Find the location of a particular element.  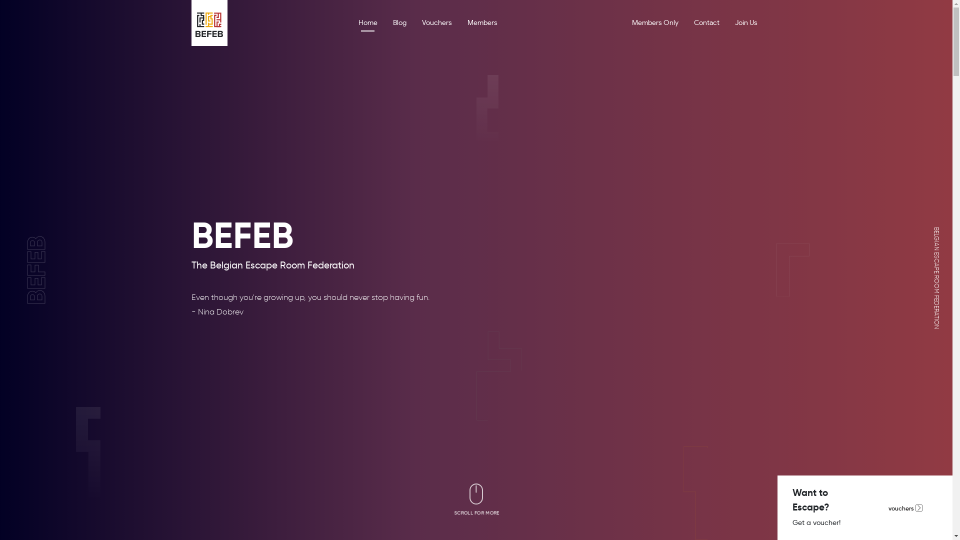

Home is located at coordinates (367, 23).